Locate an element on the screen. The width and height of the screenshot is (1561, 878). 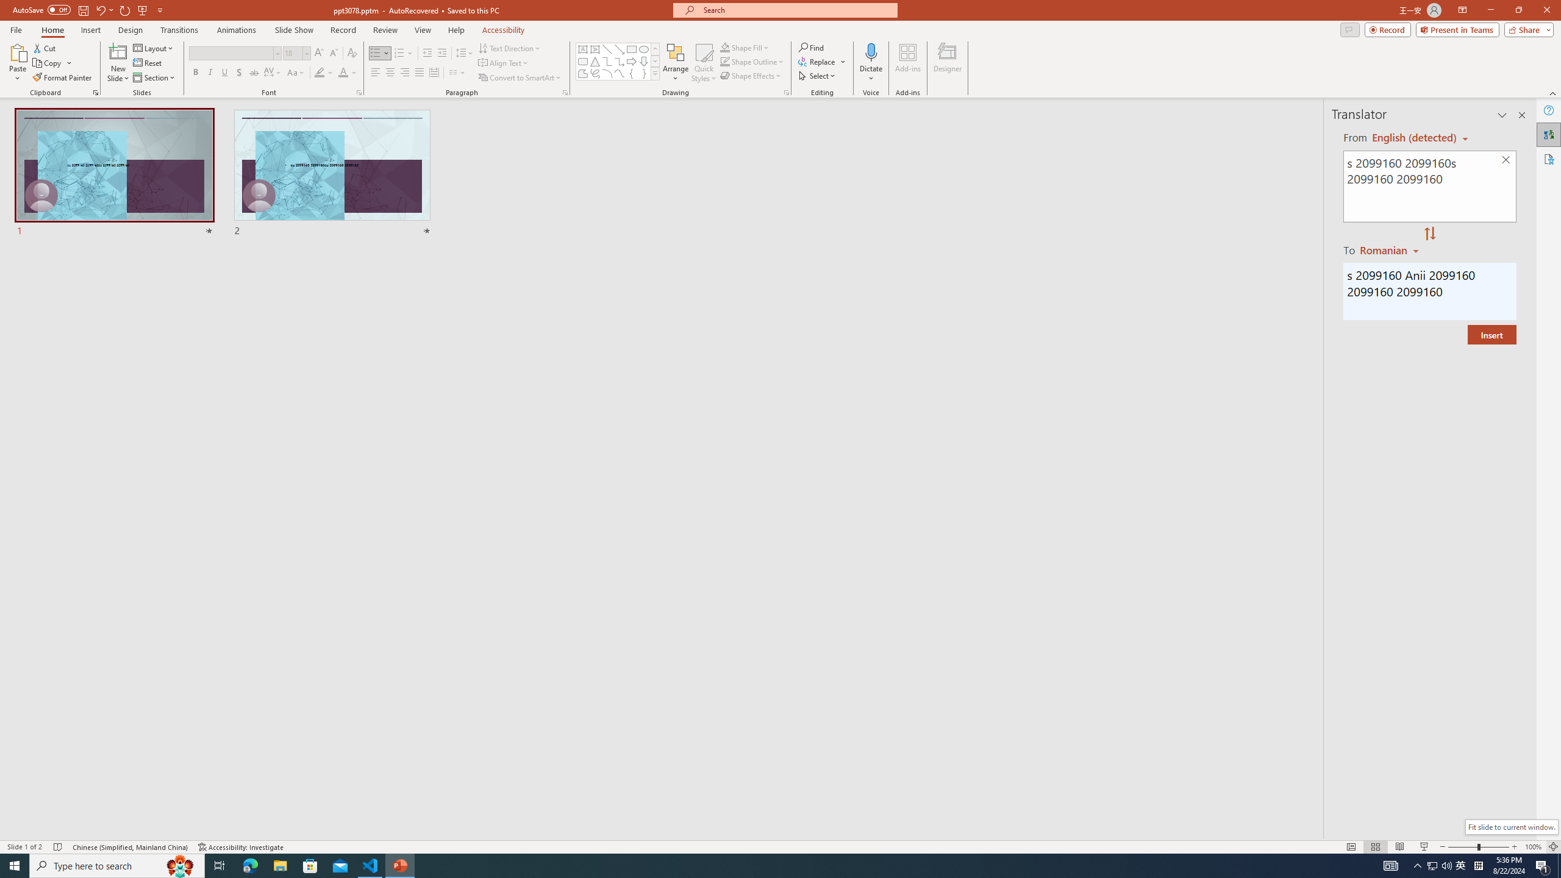
Arc is located at coordinates (607, 73).